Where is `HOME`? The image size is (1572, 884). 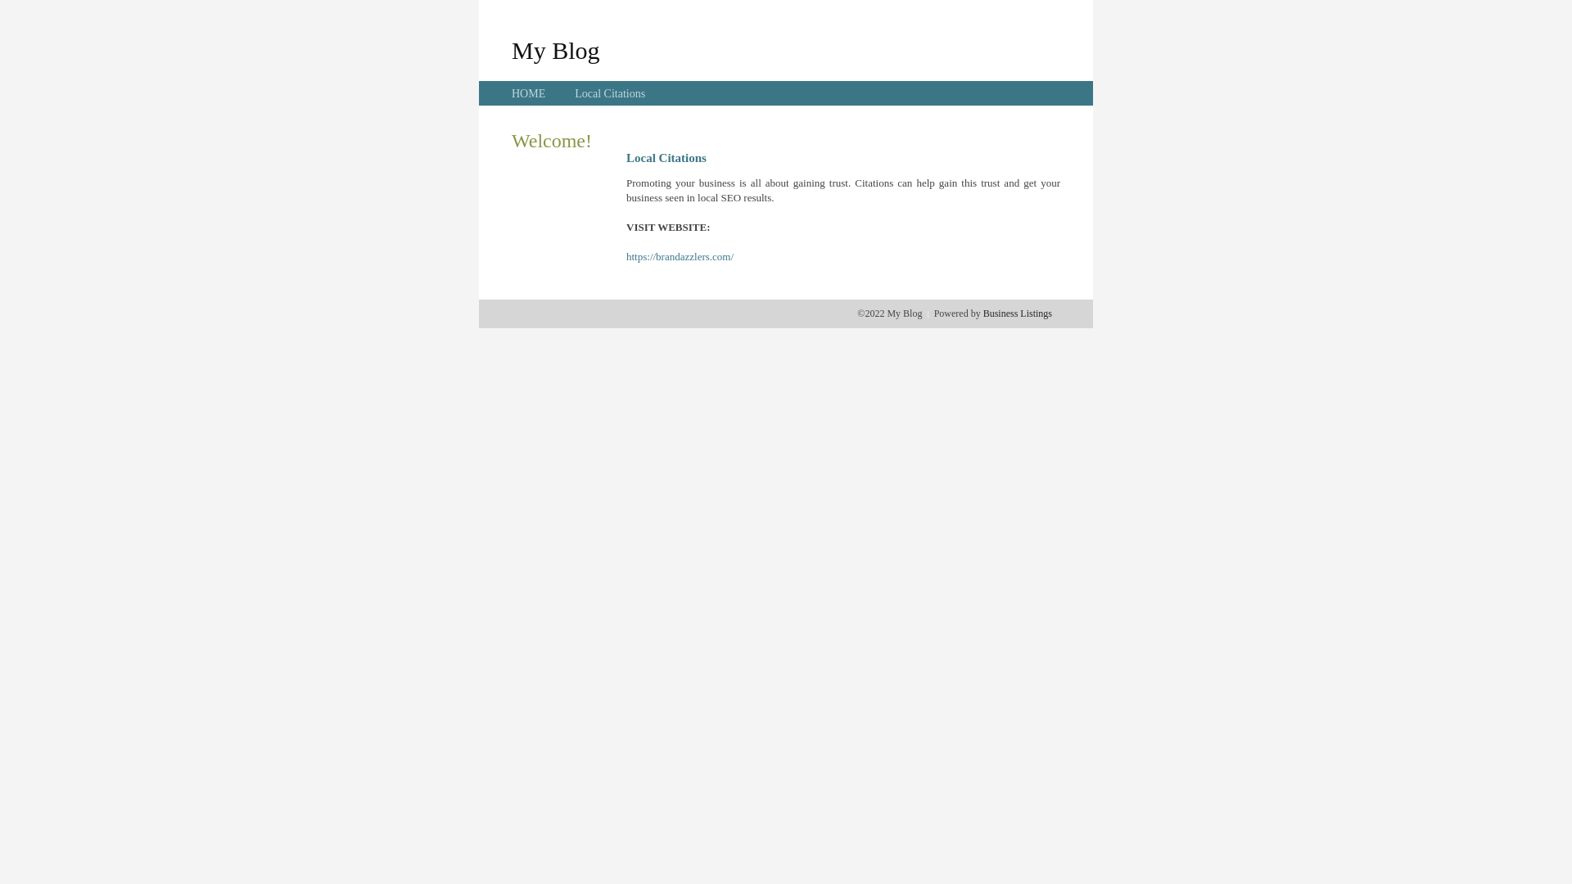 HOME is located at coordinates (529, 93).